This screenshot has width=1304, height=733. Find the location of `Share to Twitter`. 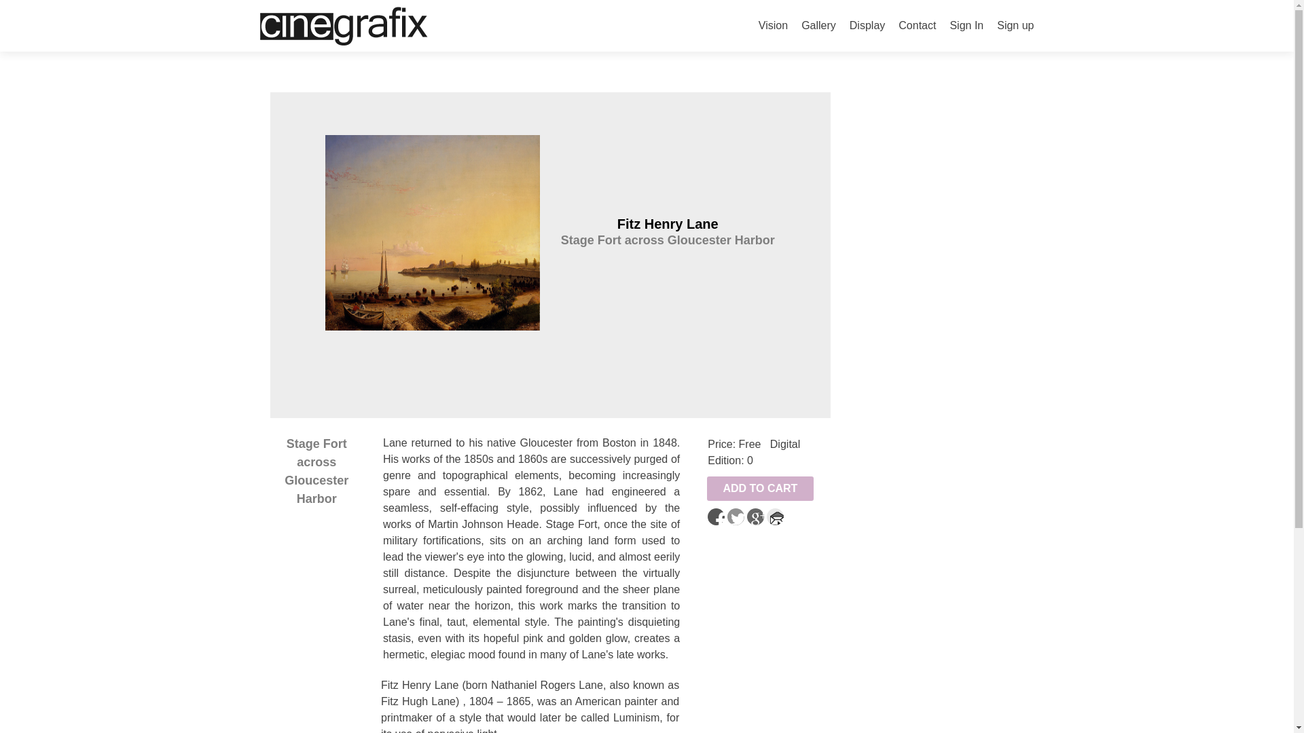

Share to Twitter is located at coordinates (736, 517).